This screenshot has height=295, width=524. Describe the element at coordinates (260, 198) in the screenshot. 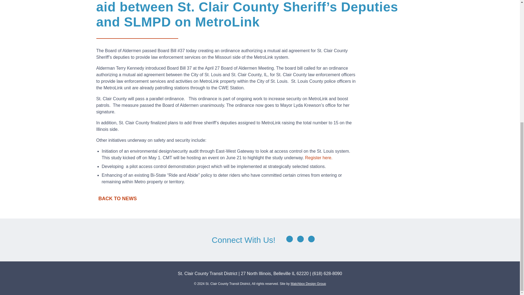

I see `BACK TO NEWS` at that location.